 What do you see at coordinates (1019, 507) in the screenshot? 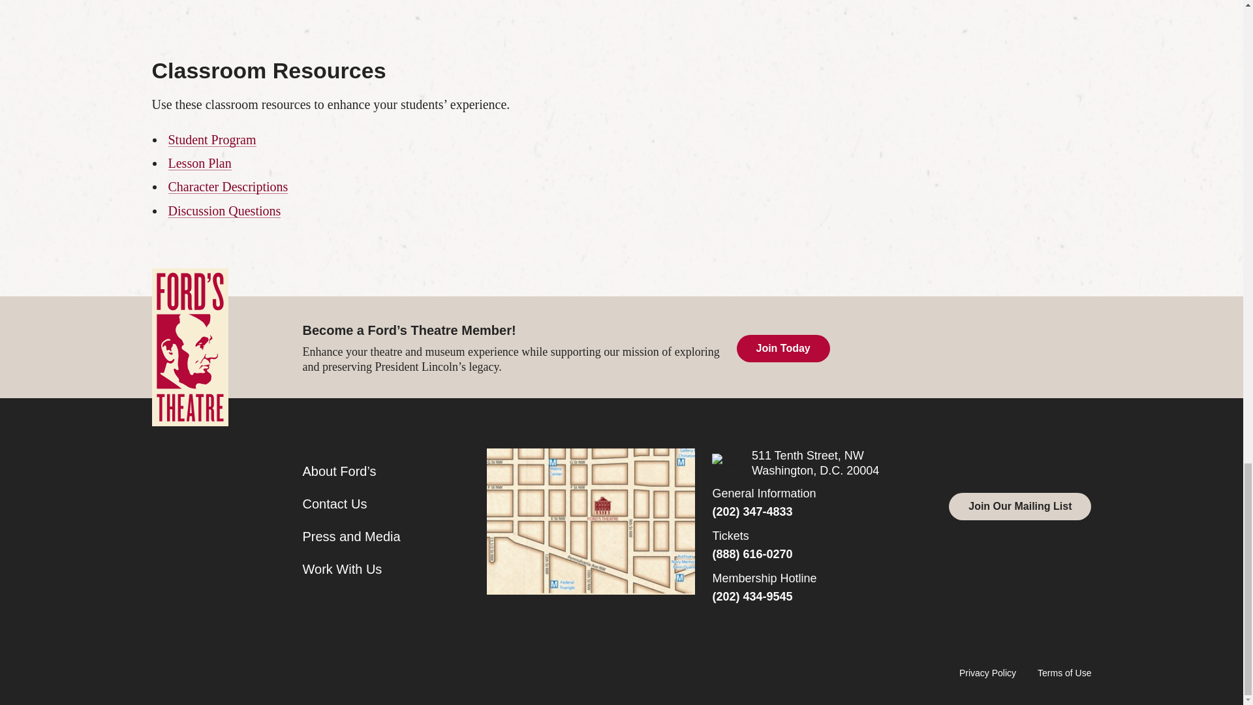
I see `Join Our Mailing List` at bounding box center [1019, 507].